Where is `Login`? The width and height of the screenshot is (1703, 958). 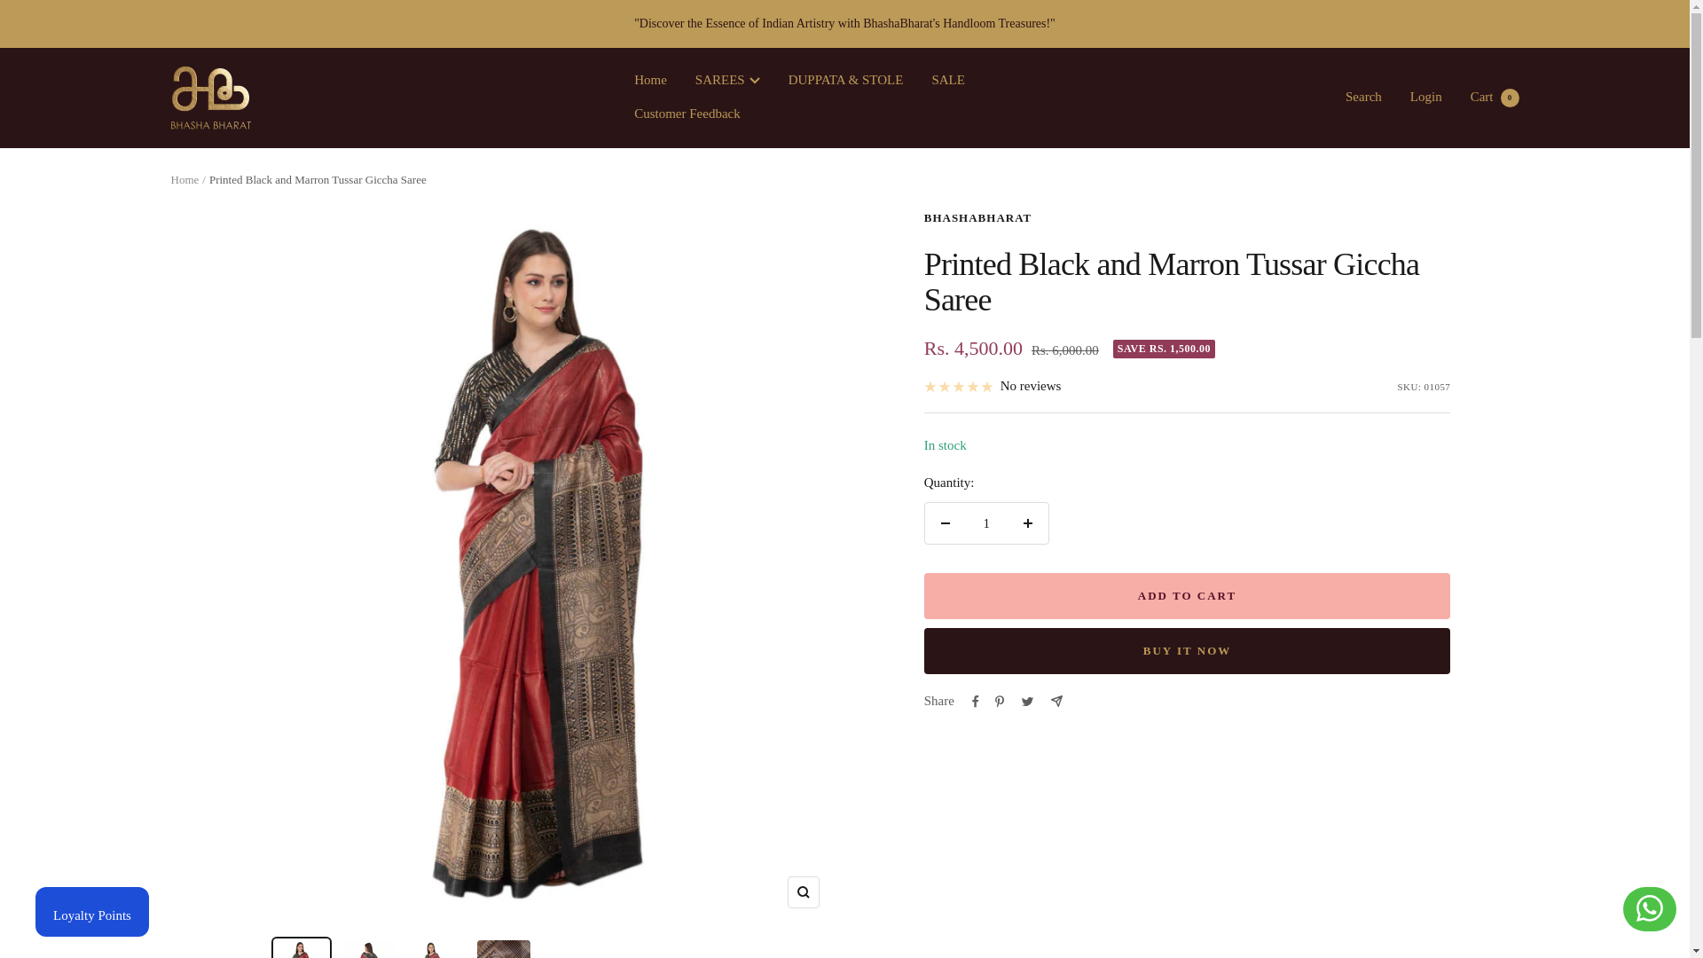 Login is located at coordinates (803, 892).